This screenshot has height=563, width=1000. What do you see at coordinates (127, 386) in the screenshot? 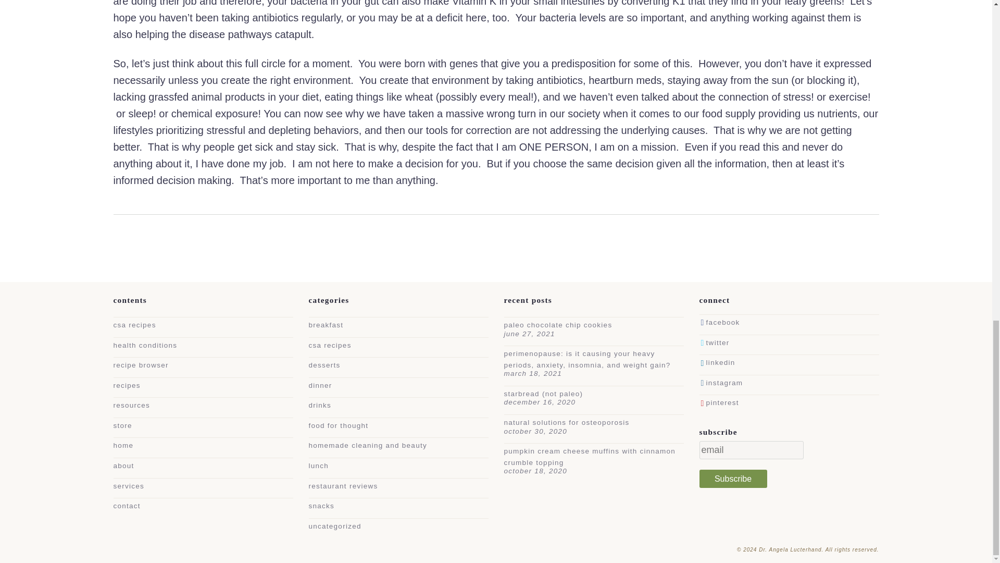
I see `recipes` at bounding box center [127, 386].